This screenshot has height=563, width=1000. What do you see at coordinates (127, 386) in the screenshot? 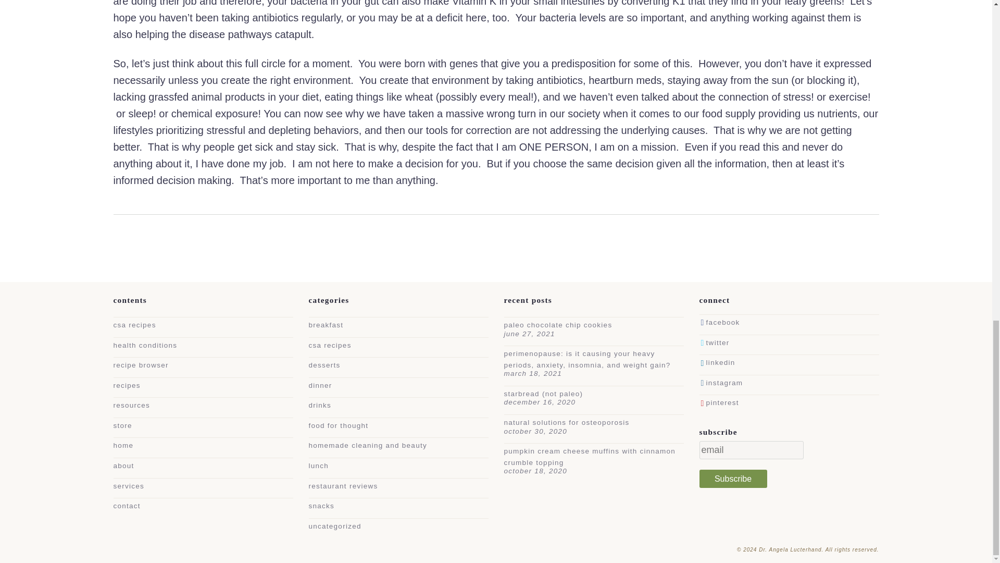
I see `recipes` at bounding box center [127, 386].